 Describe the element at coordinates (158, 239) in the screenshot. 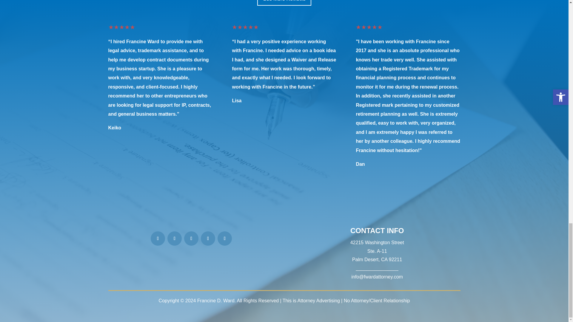

I see `Follow on Facebook` at that location.